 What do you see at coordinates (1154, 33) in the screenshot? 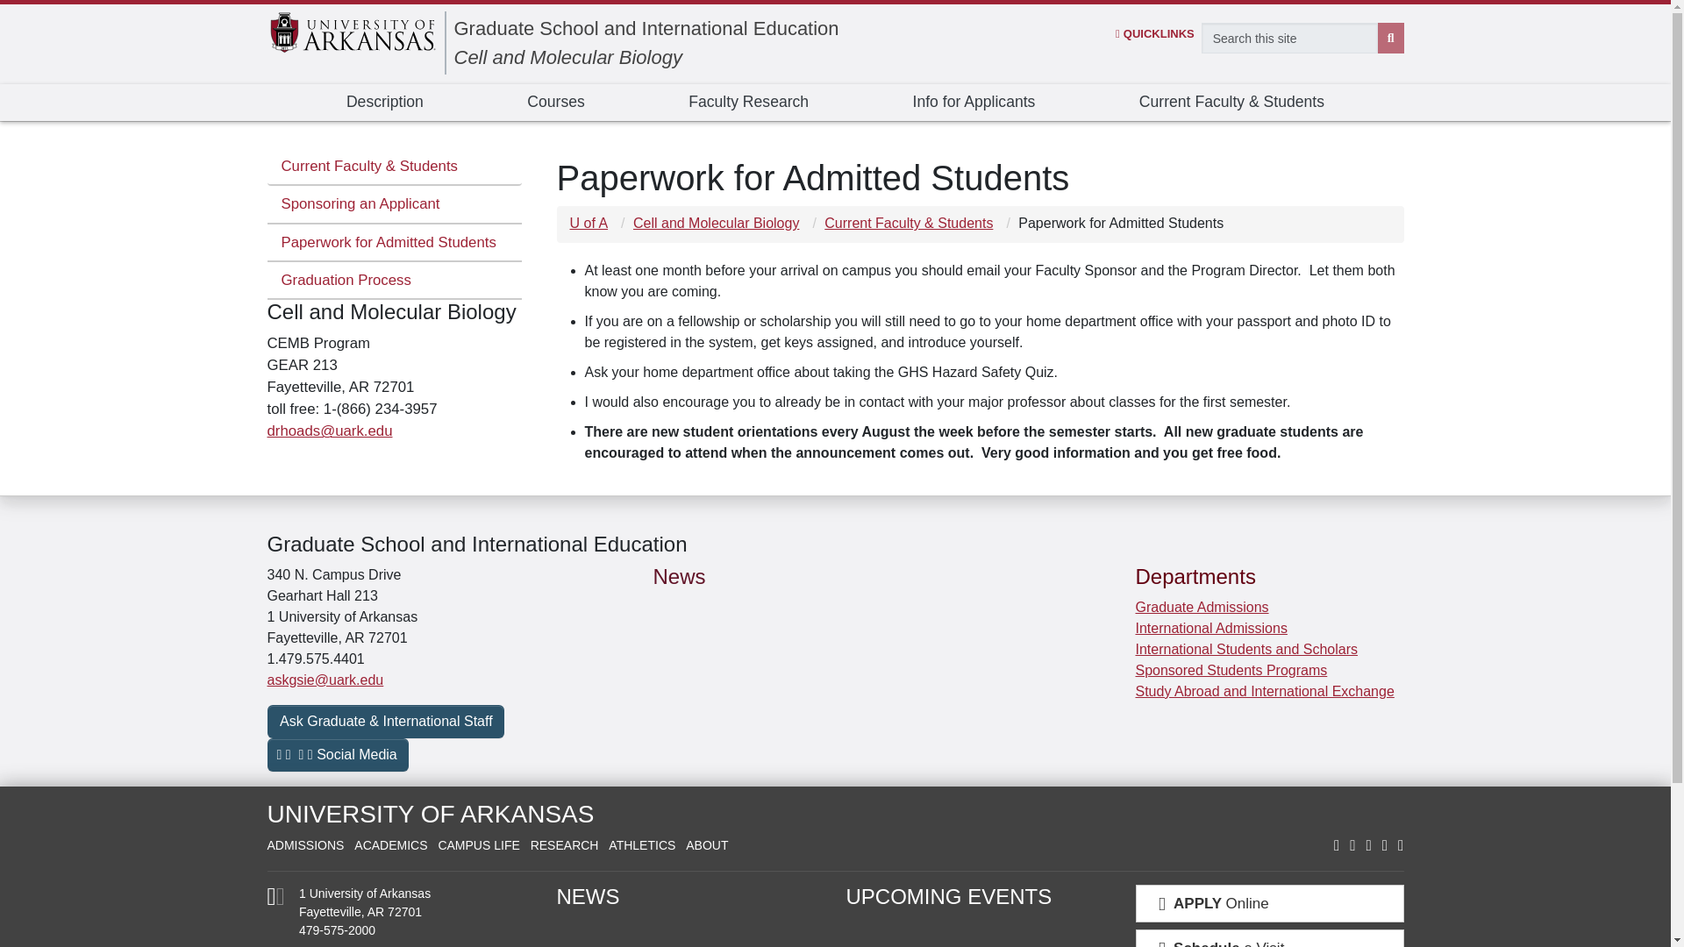
I see `QUICKLINKS` at bounding box center [1154, 33].